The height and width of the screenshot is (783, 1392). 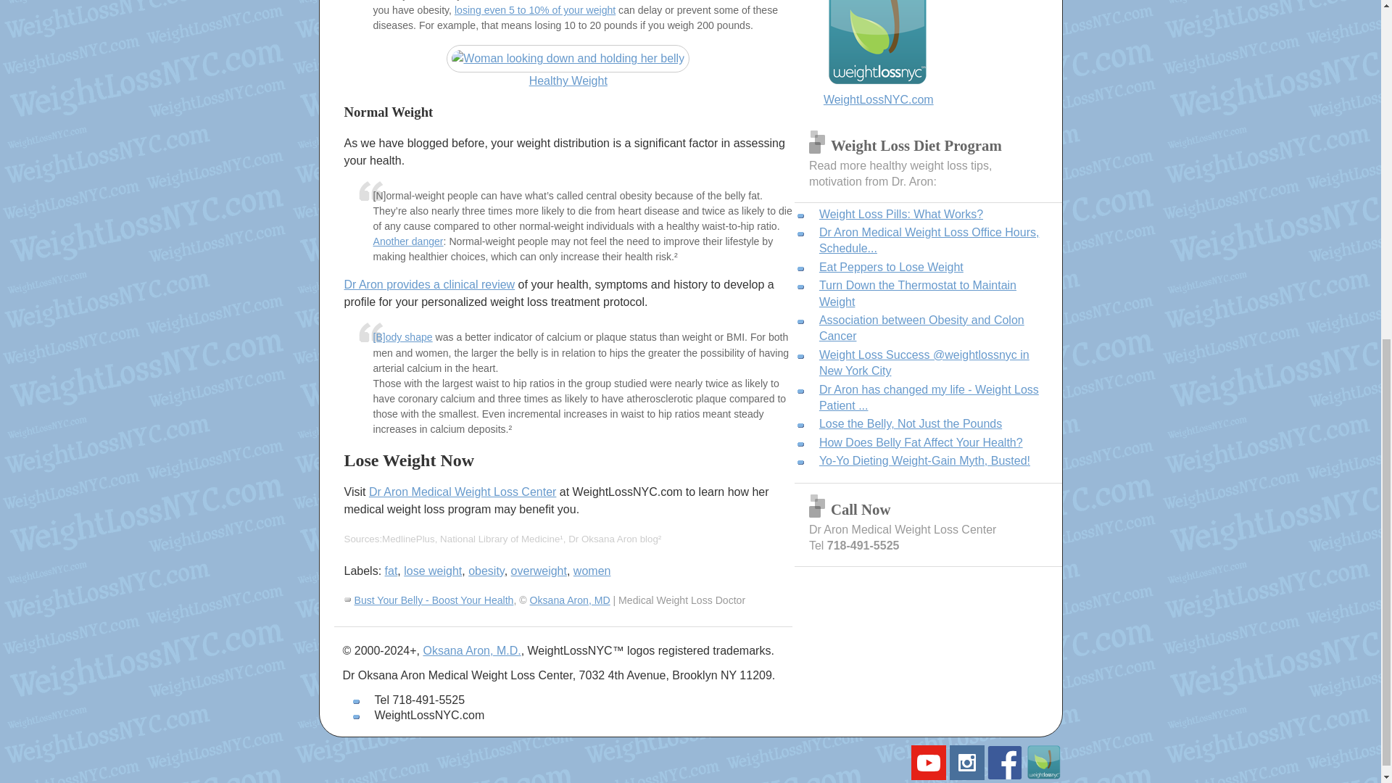 I want to click on overweight, so click(x=538, y=570).